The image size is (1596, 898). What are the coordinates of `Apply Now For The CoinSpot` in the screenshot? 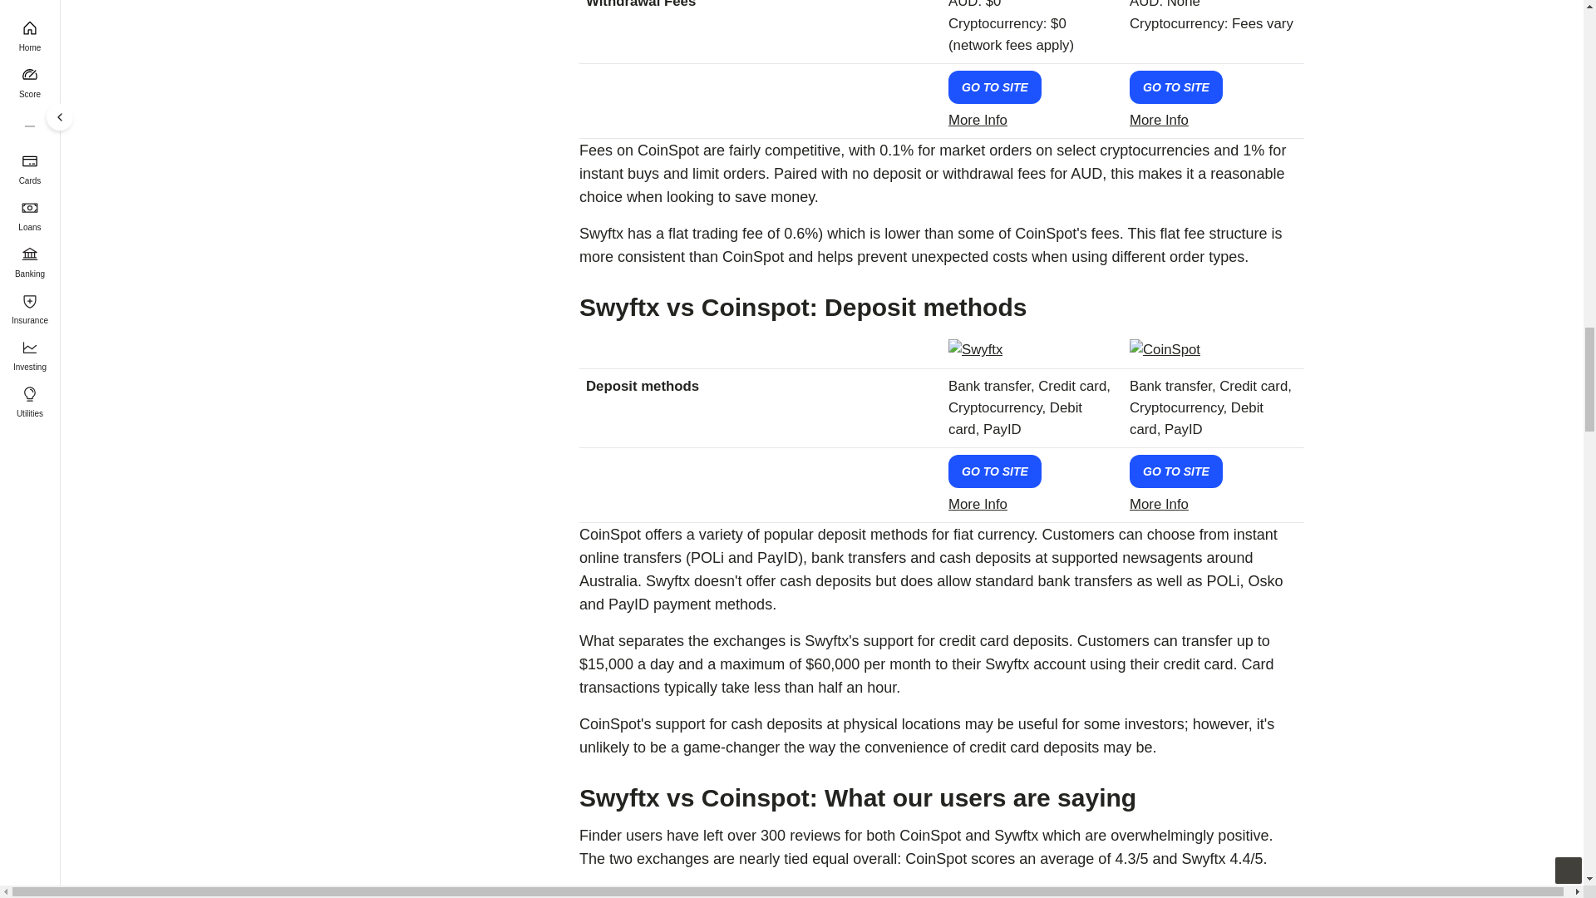 It's located at (1175, 87).